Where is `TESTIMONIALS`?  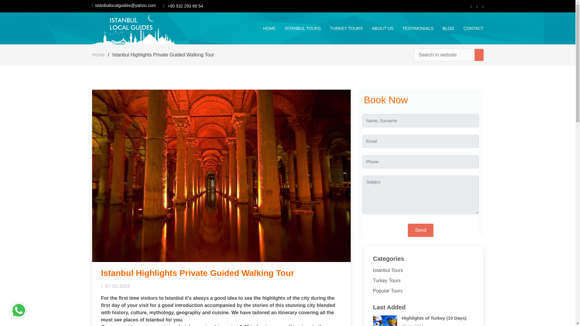 TESTIMONIALS is located at coordinates (413, 28).